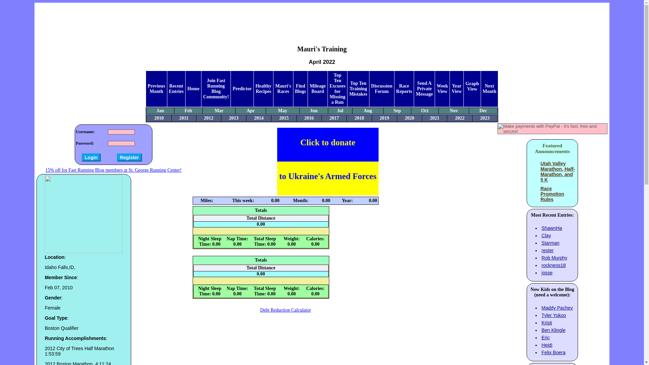 Image resolution: width=649 pixels, height=365 pixels. Describe the element at coordinates (216, 89) in the screenshot. I see `Join Fast Running Blog Community!` at that location.